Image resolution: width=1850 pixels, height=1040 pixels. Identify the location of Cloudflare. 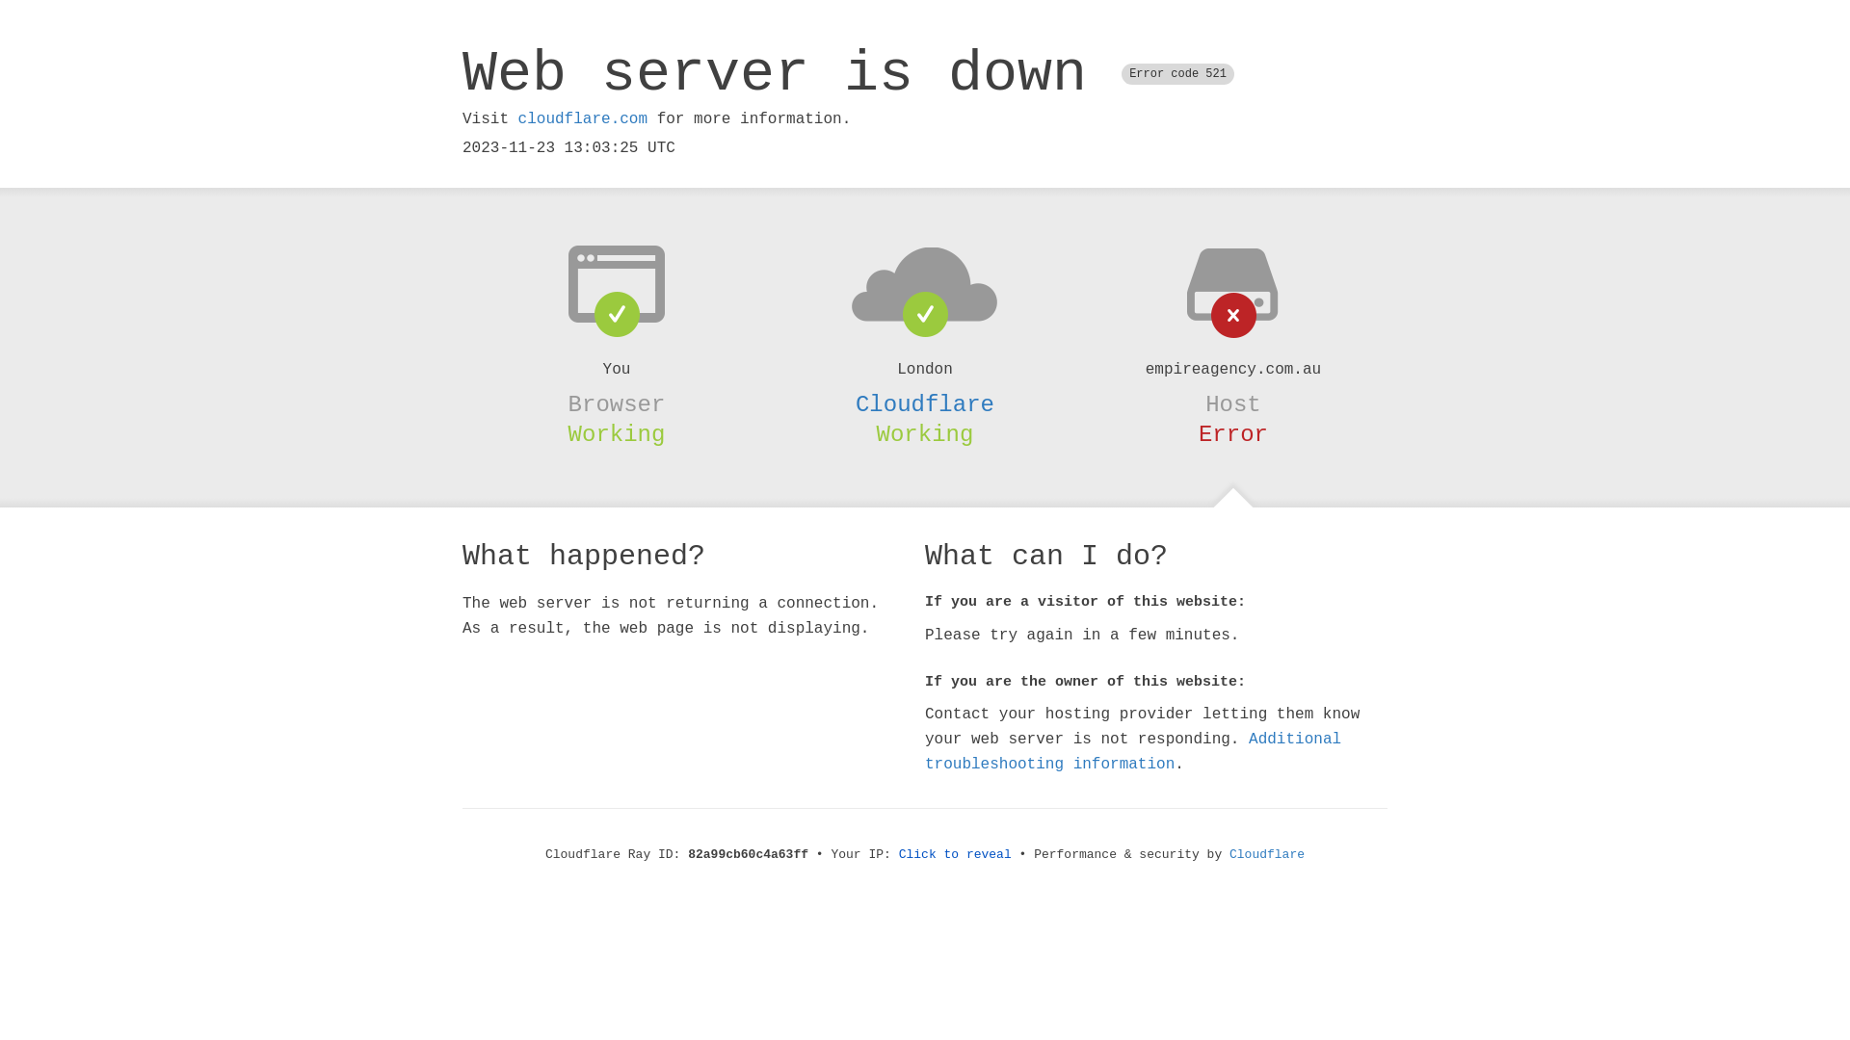
(925, 404).